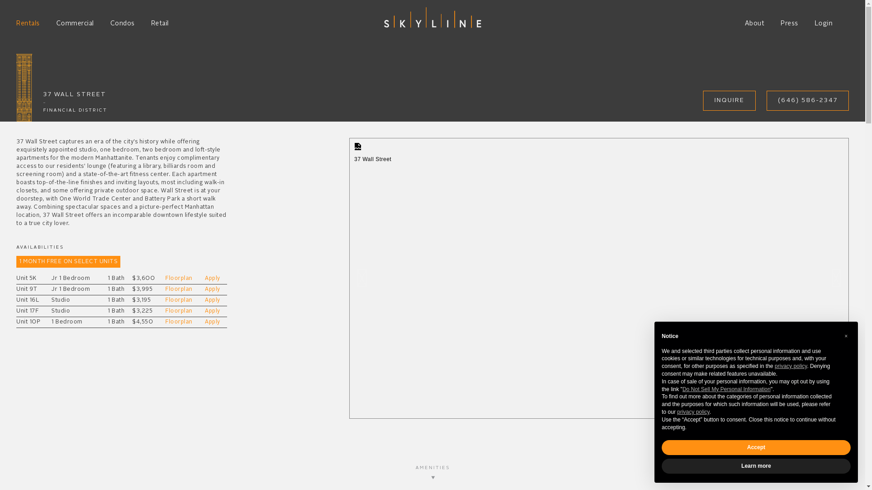  I want to click on (646) 586-2347, so click(808, 101).